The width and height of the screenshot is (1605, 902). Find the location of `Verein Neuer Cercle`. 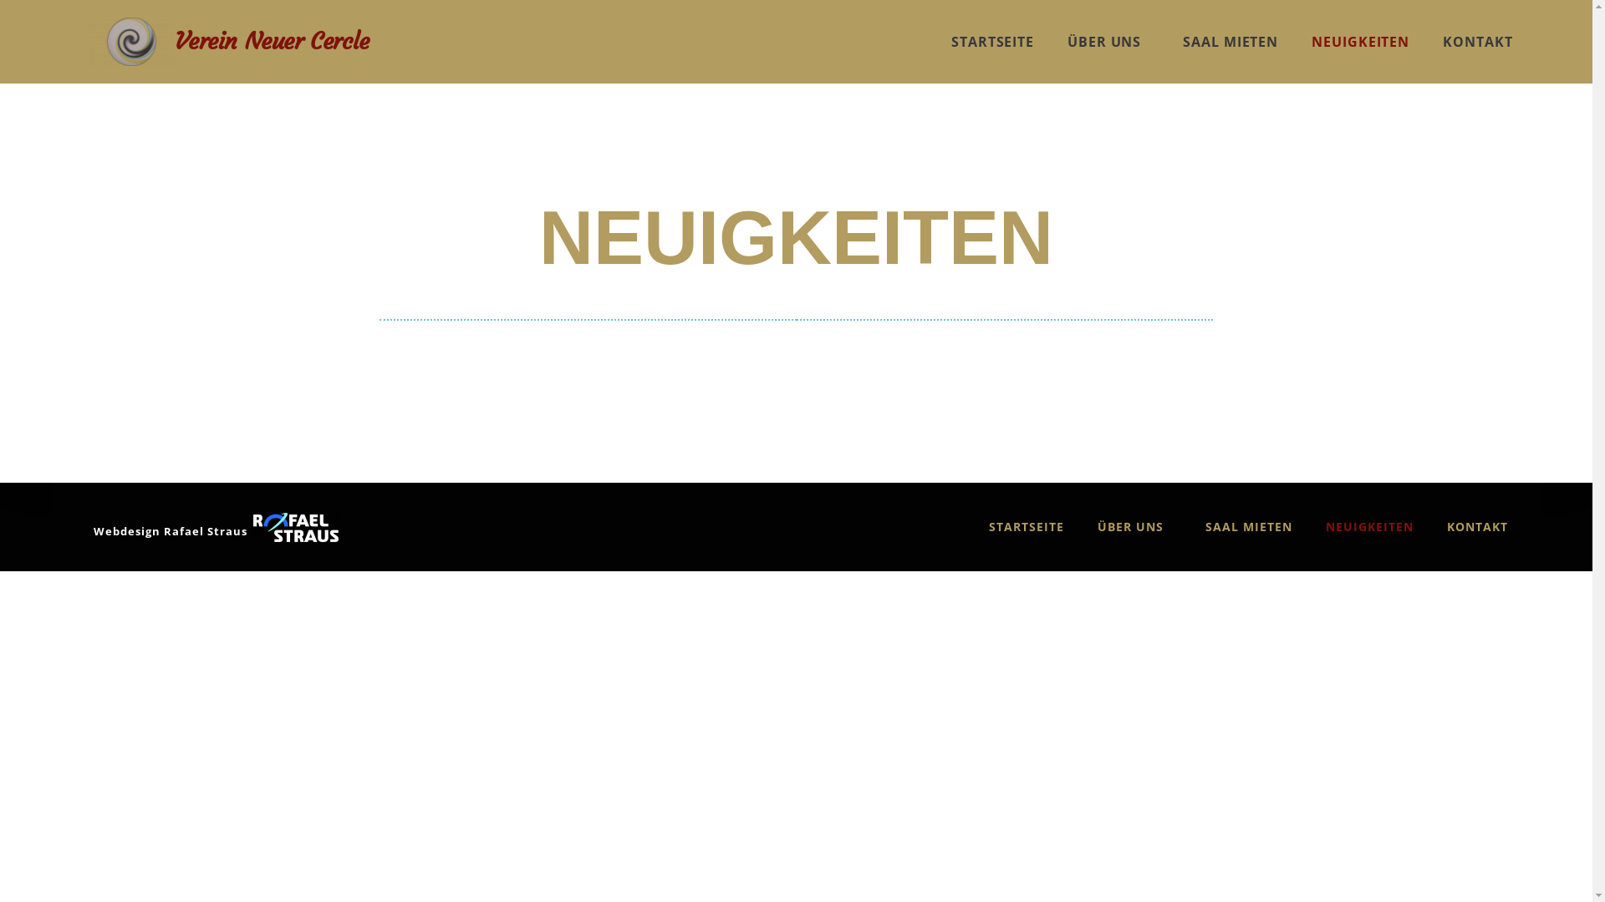

Verein Neuer Cercle is located at coordinates (272, 42).